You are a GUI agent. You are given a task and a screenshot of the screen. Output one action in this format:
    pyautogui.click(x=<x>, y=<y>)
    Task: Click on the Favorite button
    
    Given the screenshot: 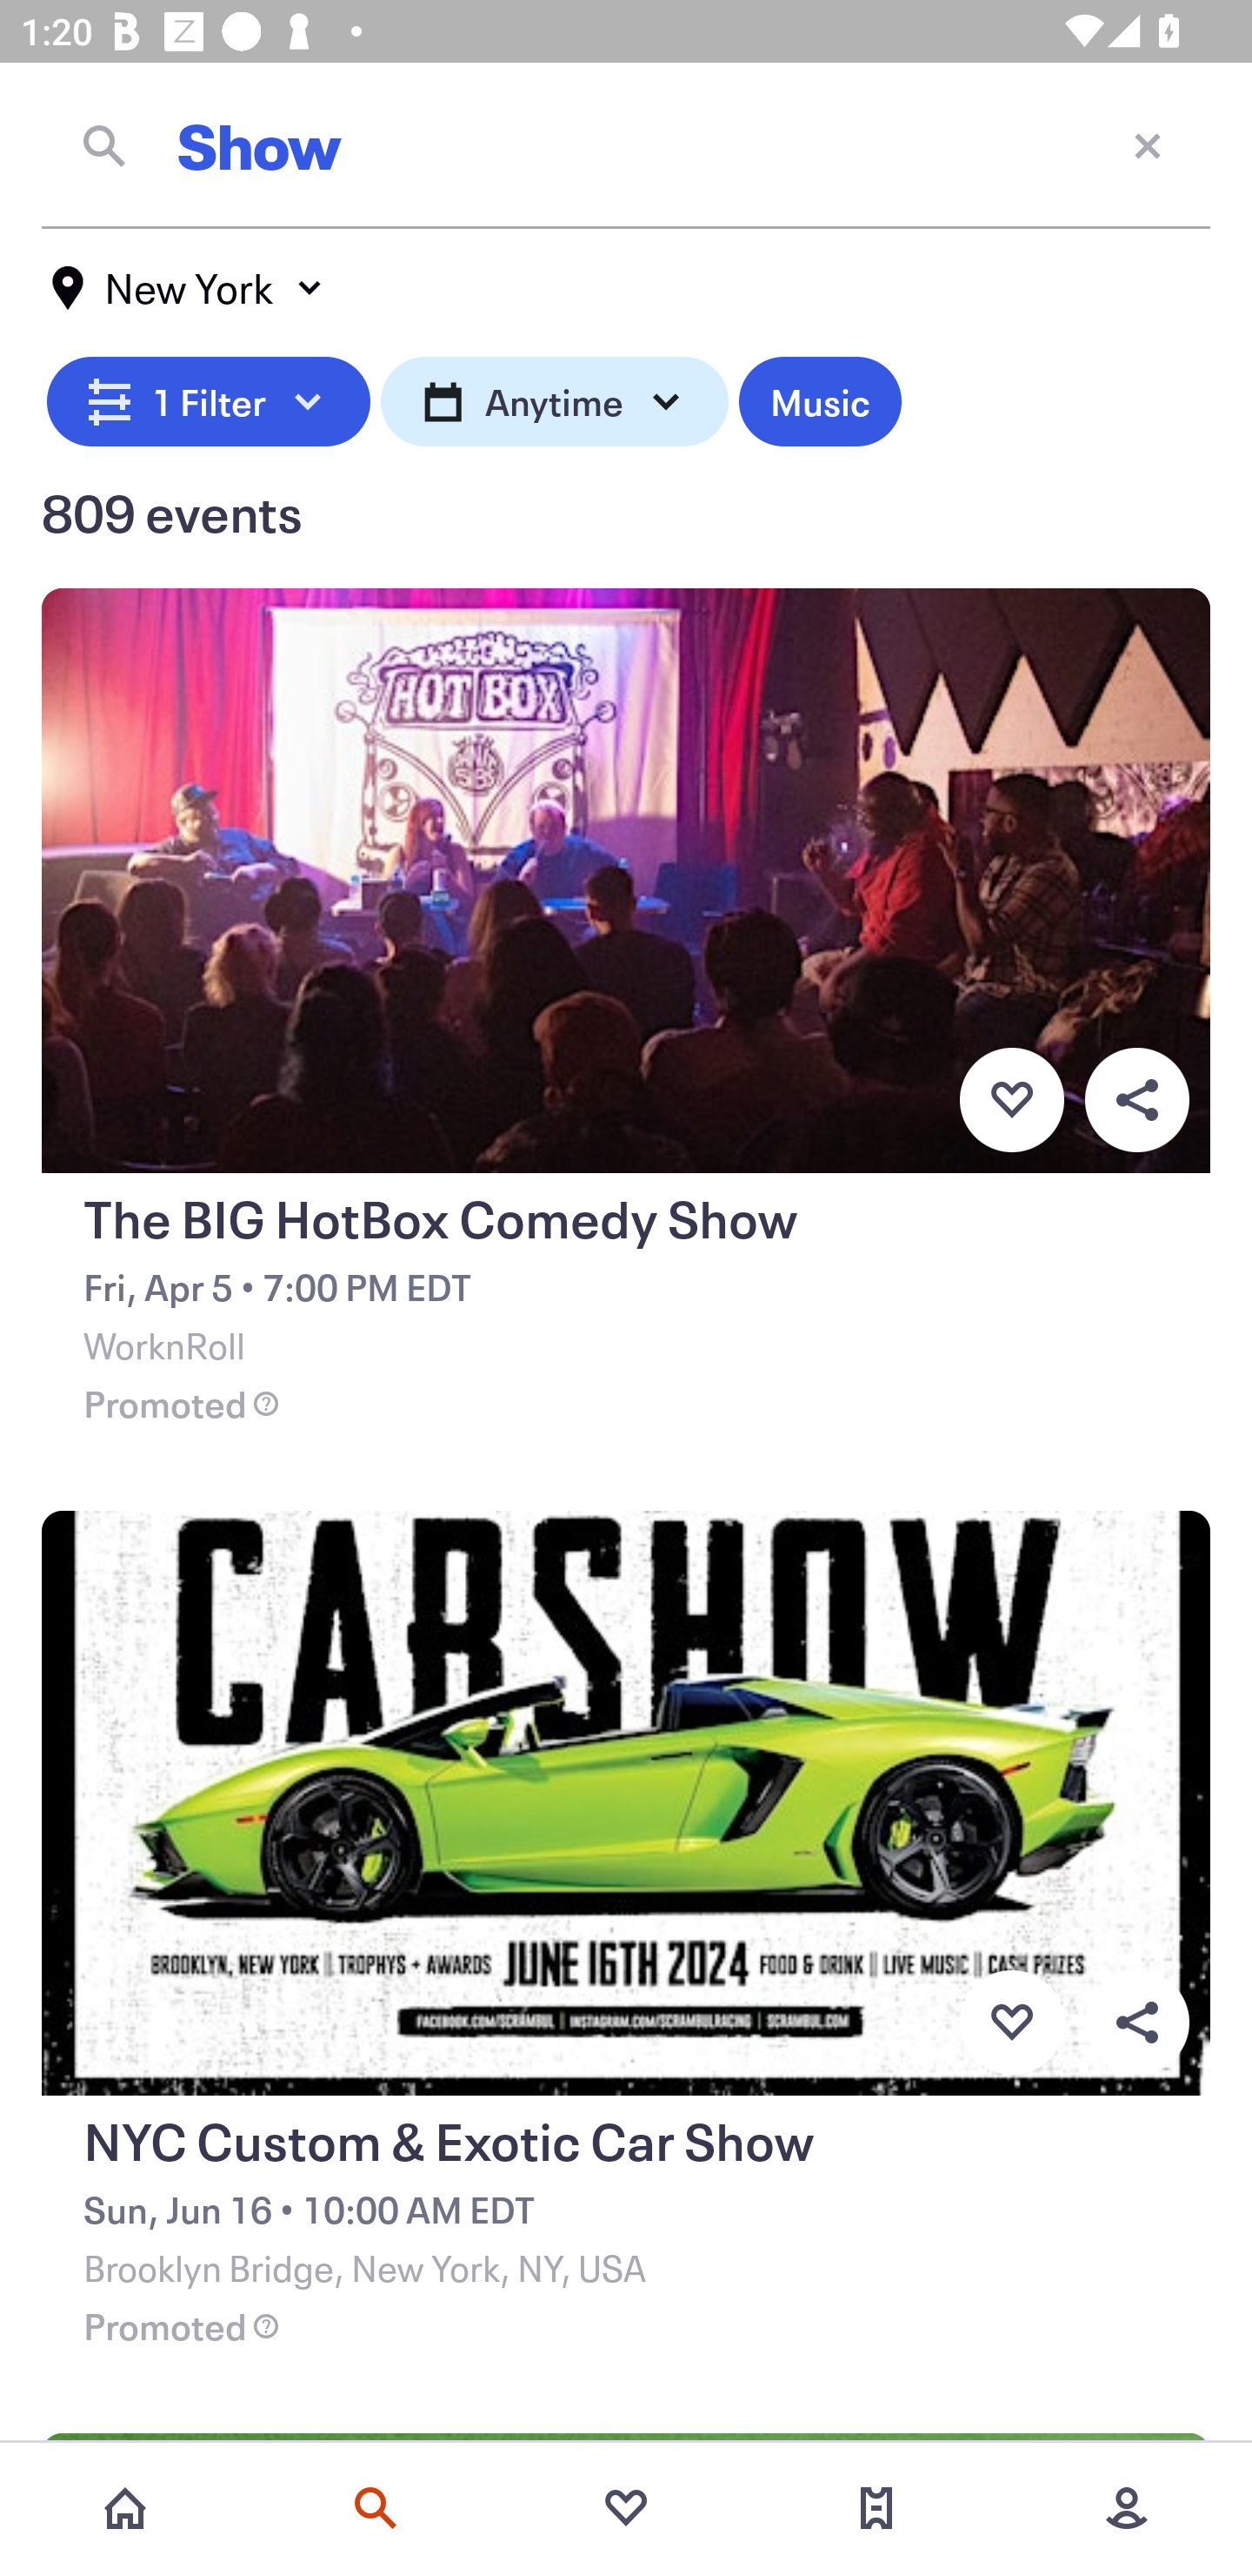 What is the action you would take?
    pyautogui.click(x=1011, y=1099)
    